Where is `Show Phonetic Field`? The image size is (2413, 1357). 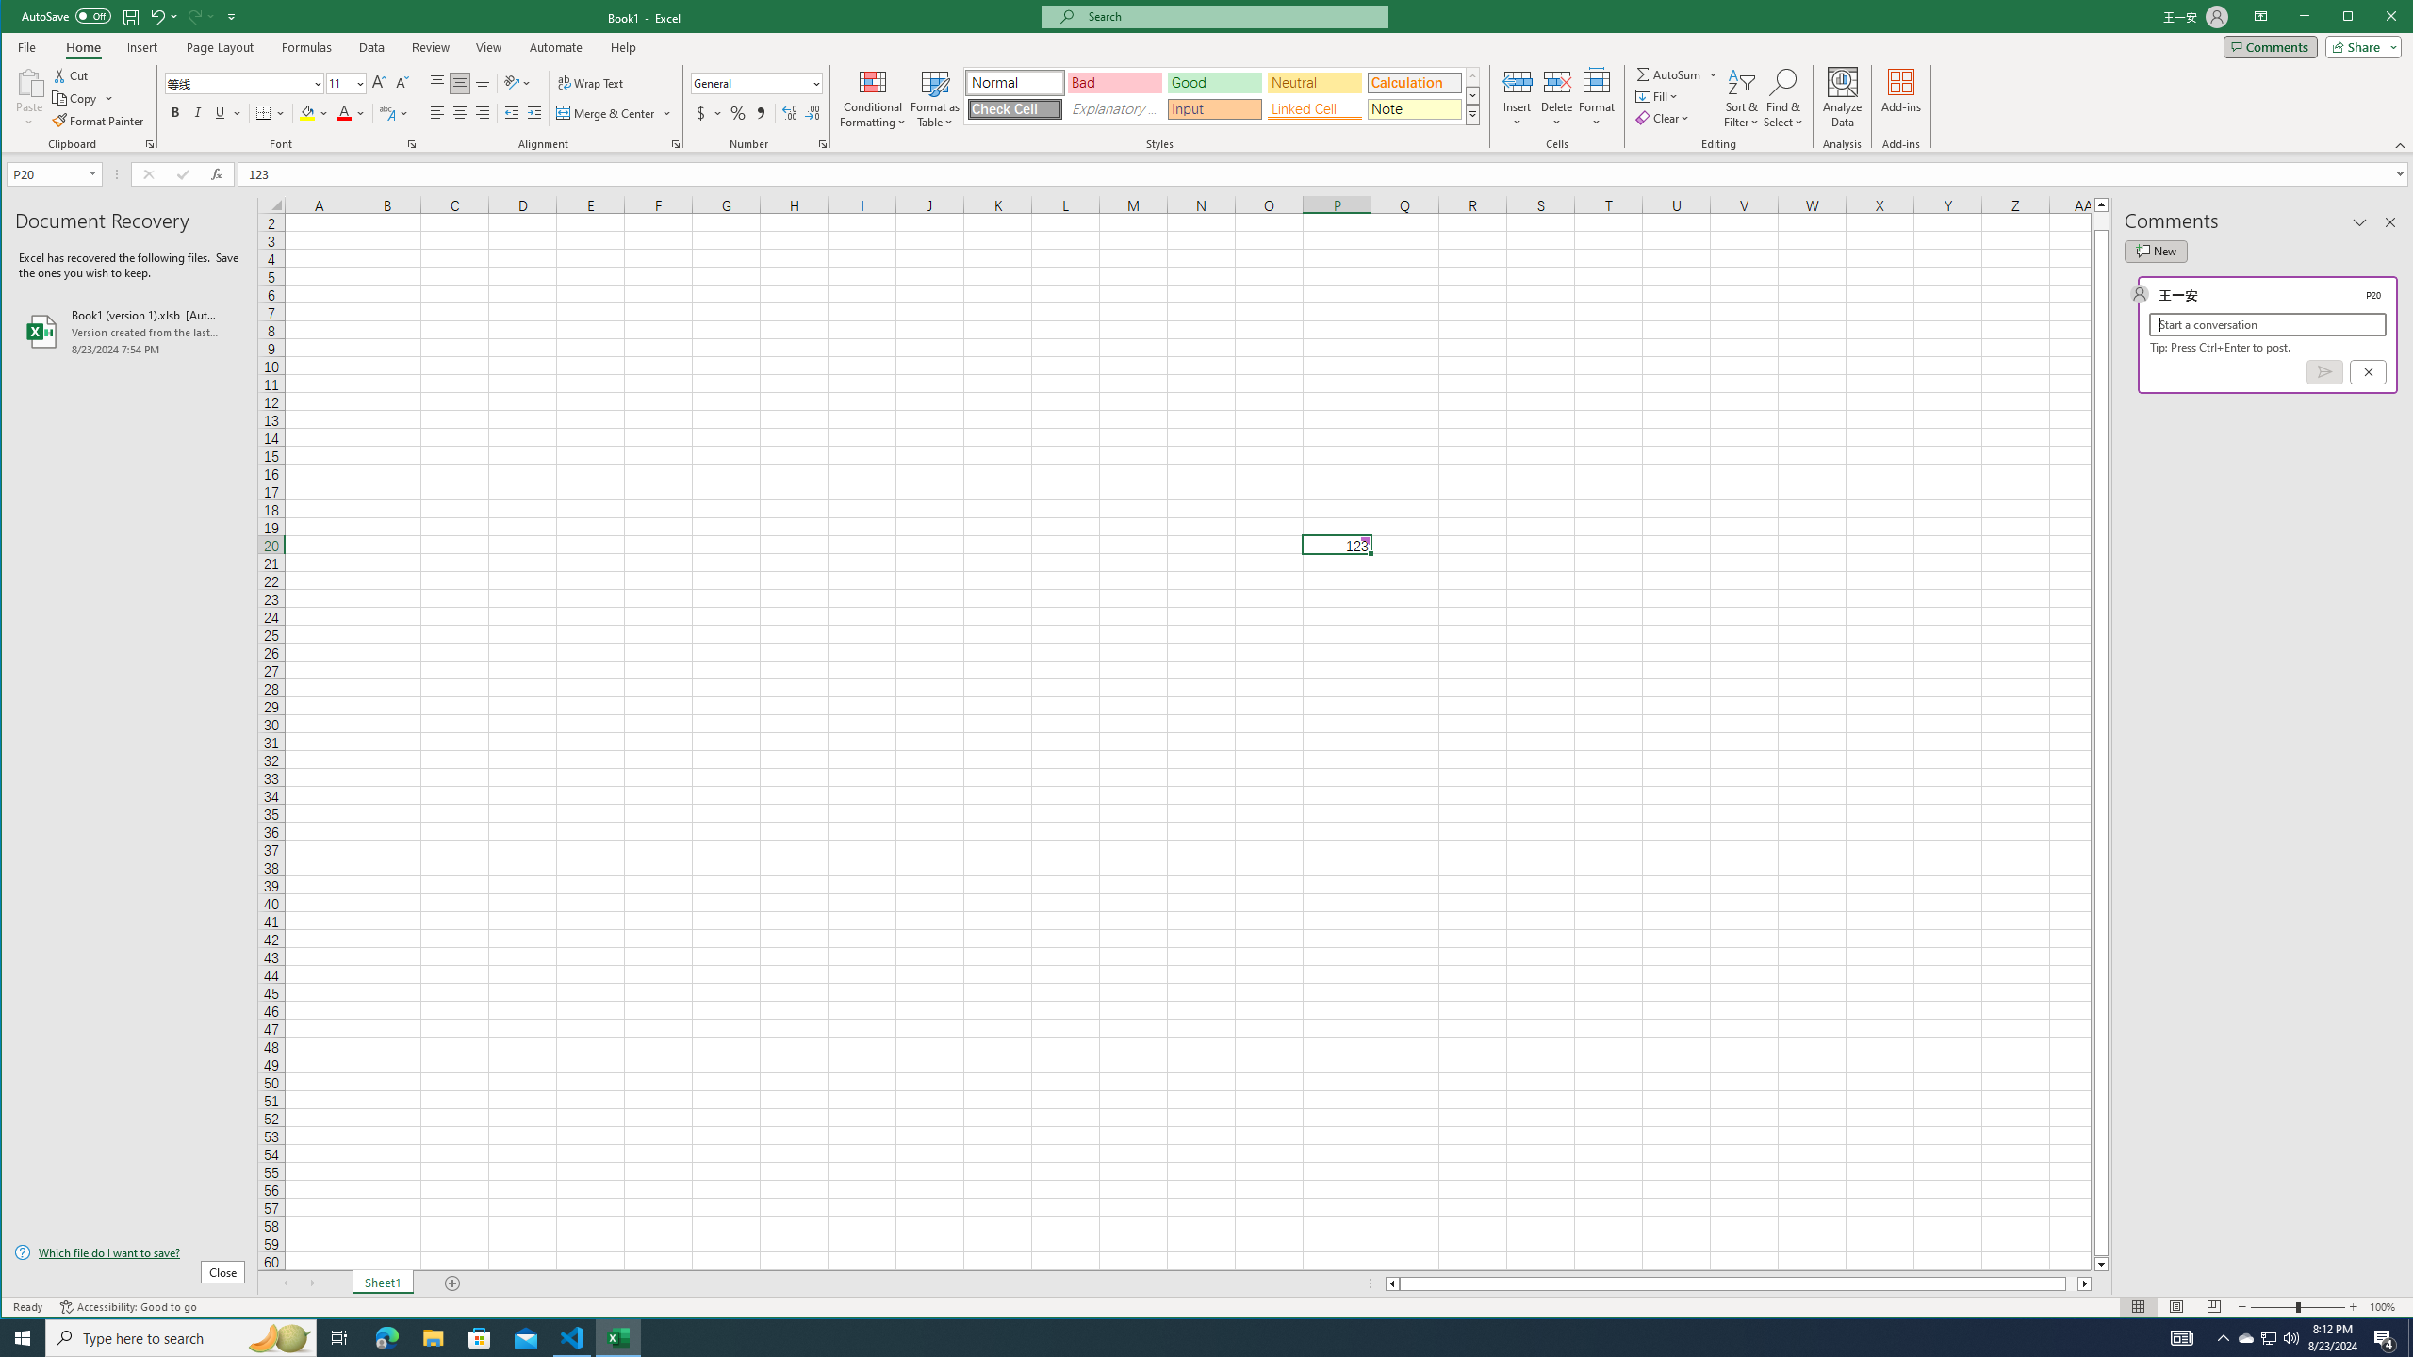 Show Phonetic Field is located at coordinates (386, 113).